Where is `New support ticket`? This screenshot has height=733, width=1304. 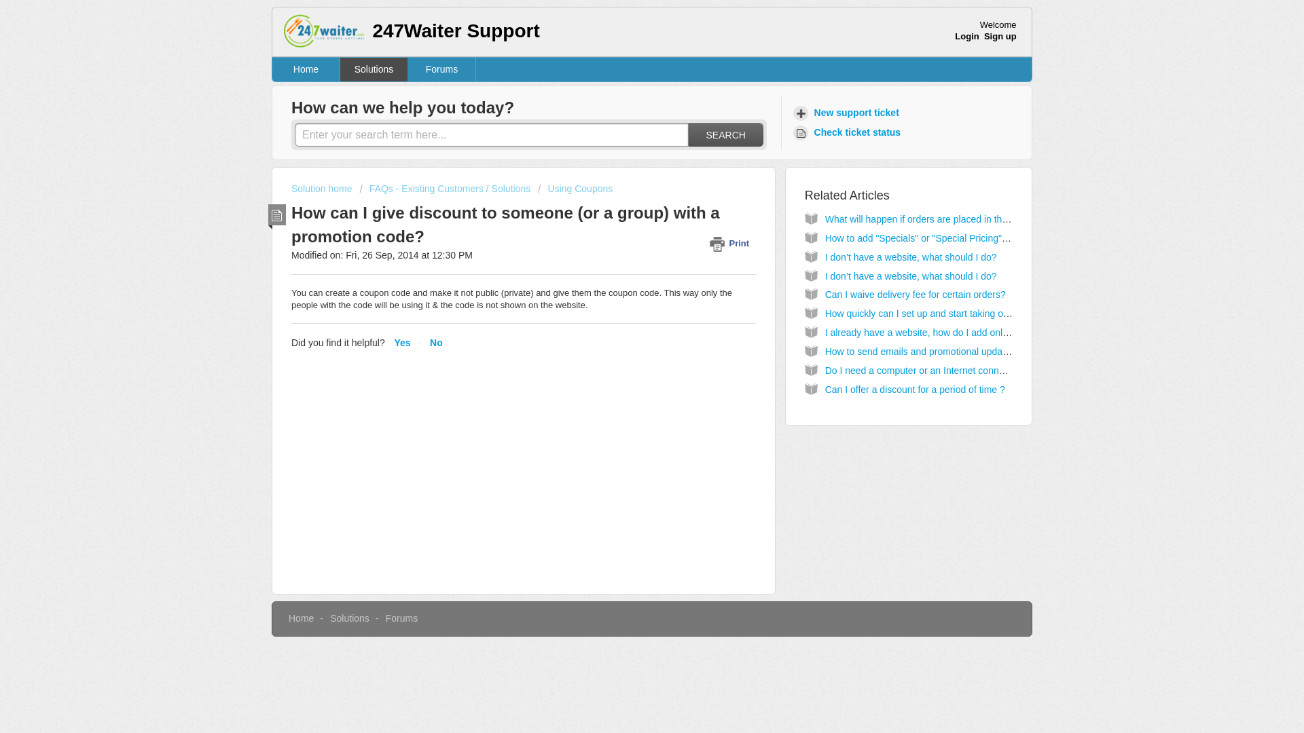 New support ticket is located at coordinates (848, 113).